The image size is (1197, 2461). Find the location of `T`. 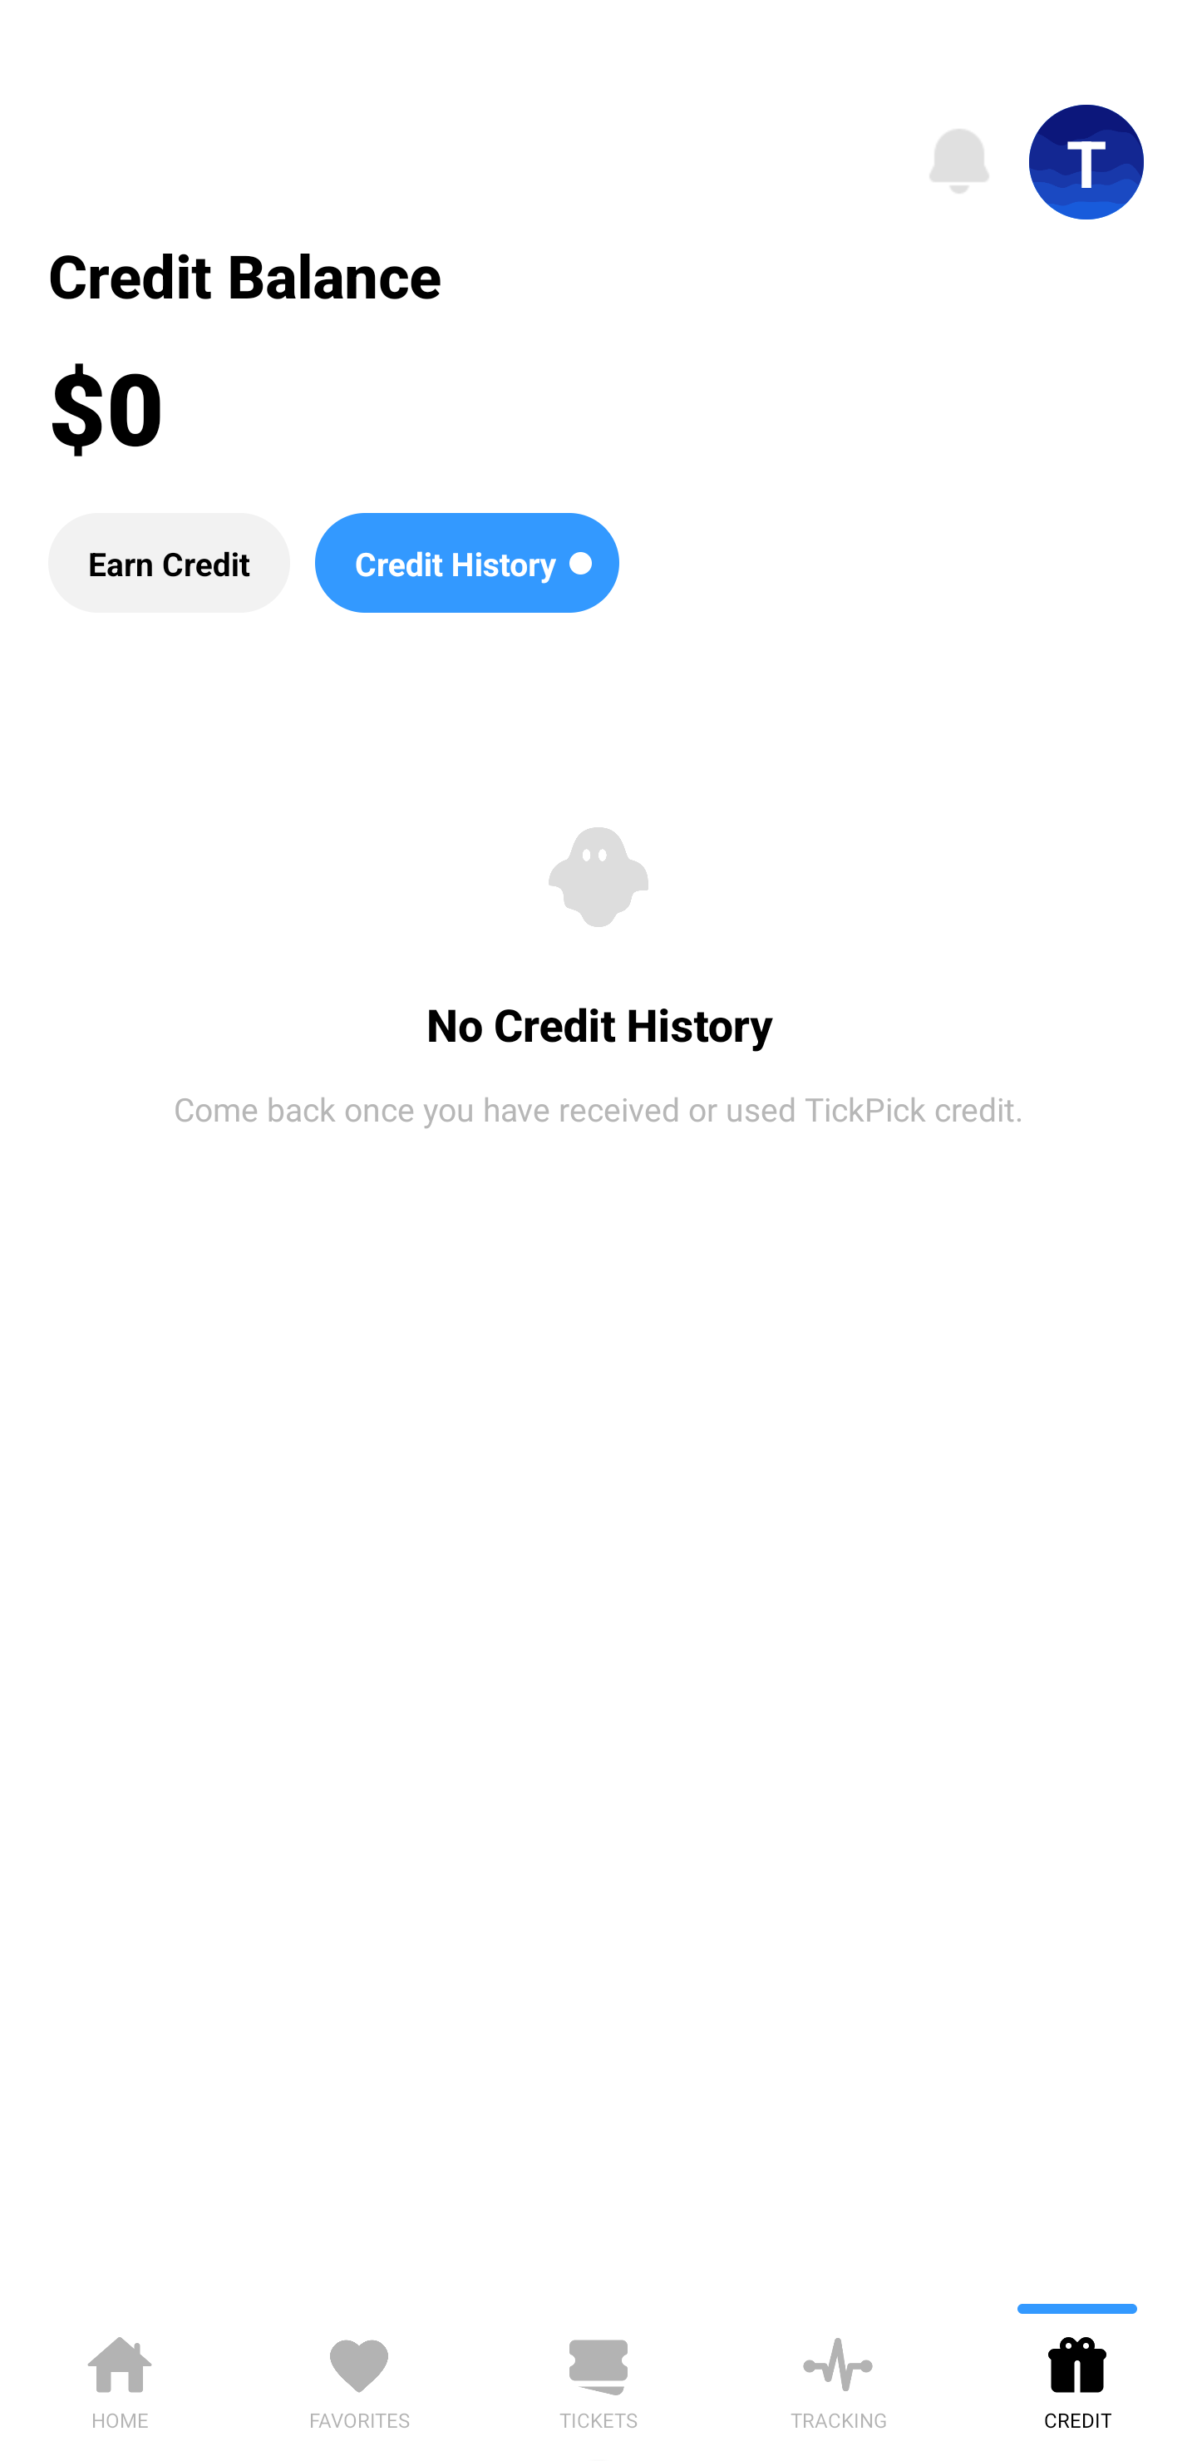

T is located at coordinates (1086, 162).